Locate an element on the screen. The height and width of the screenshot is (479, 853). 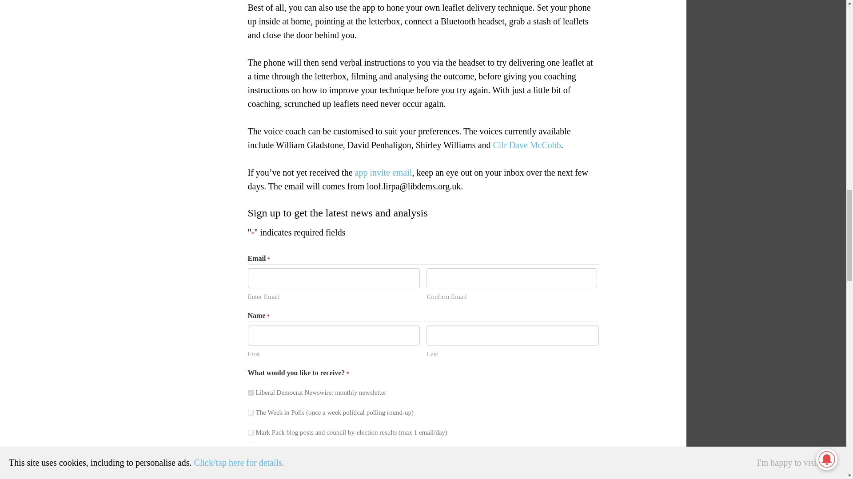
ldnews is located at coordinates (251, 452).